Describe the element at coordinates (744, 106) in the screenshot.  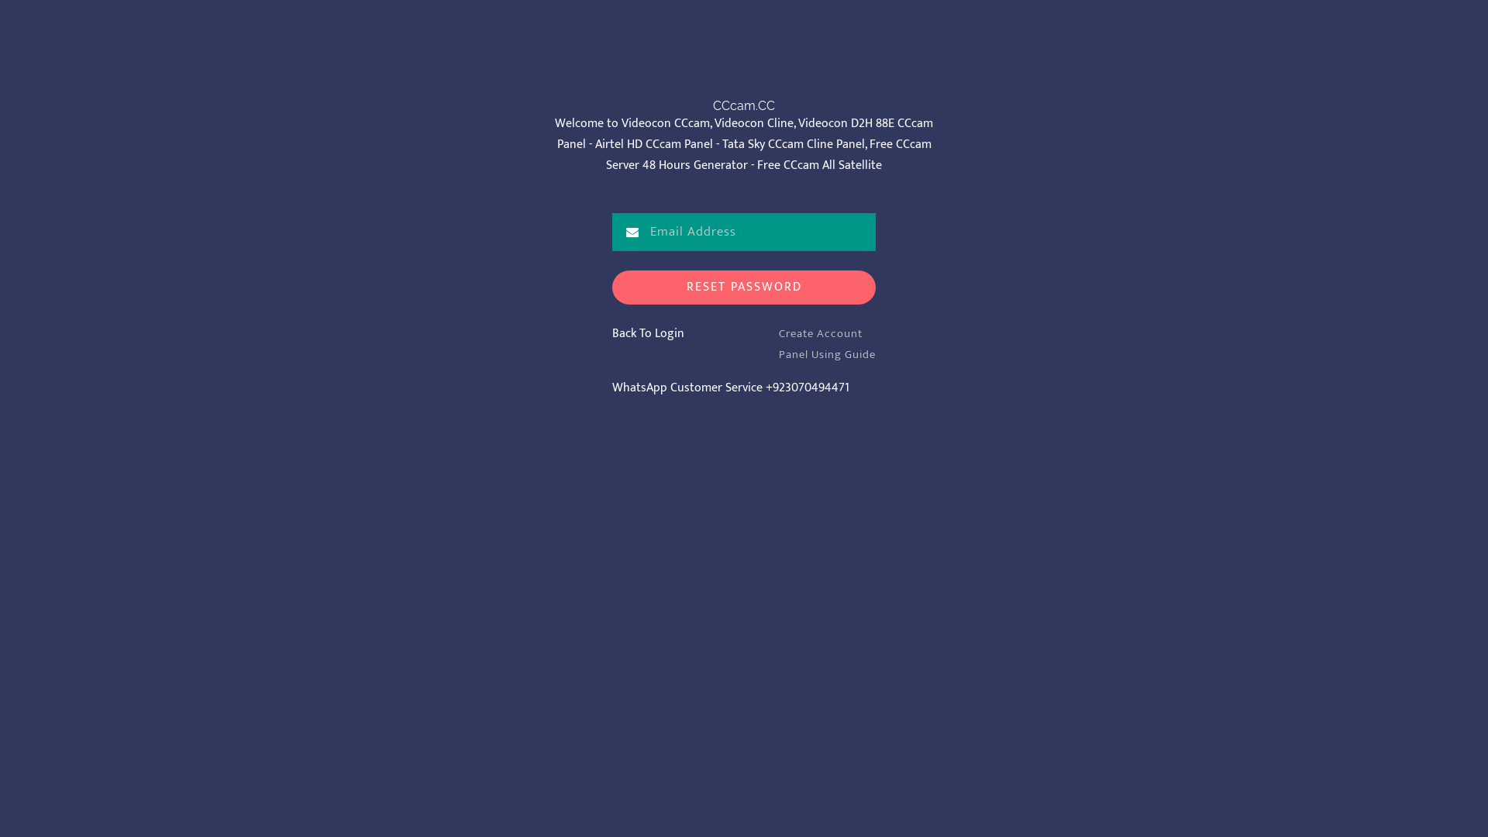
I see `CCcam.CC` at that location.